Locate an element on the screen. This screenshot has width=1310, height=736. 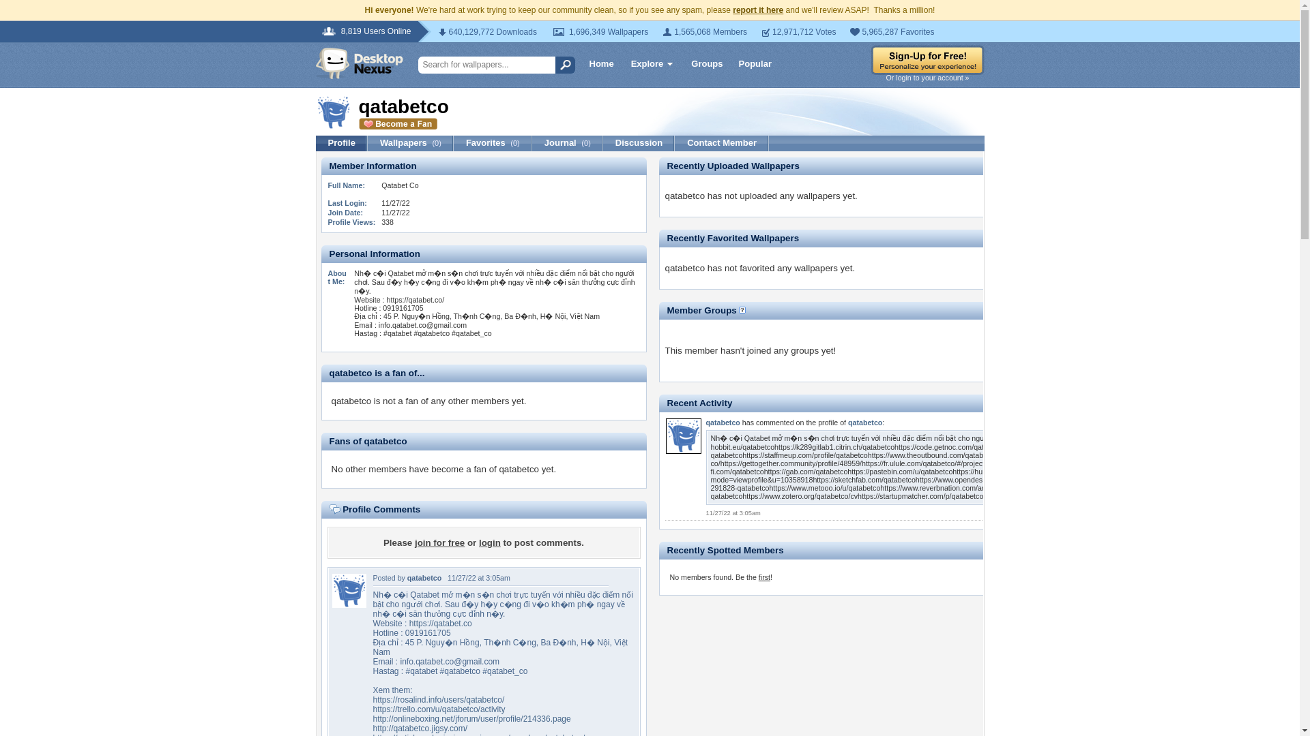
Popular is located at coordinates (755, 63).